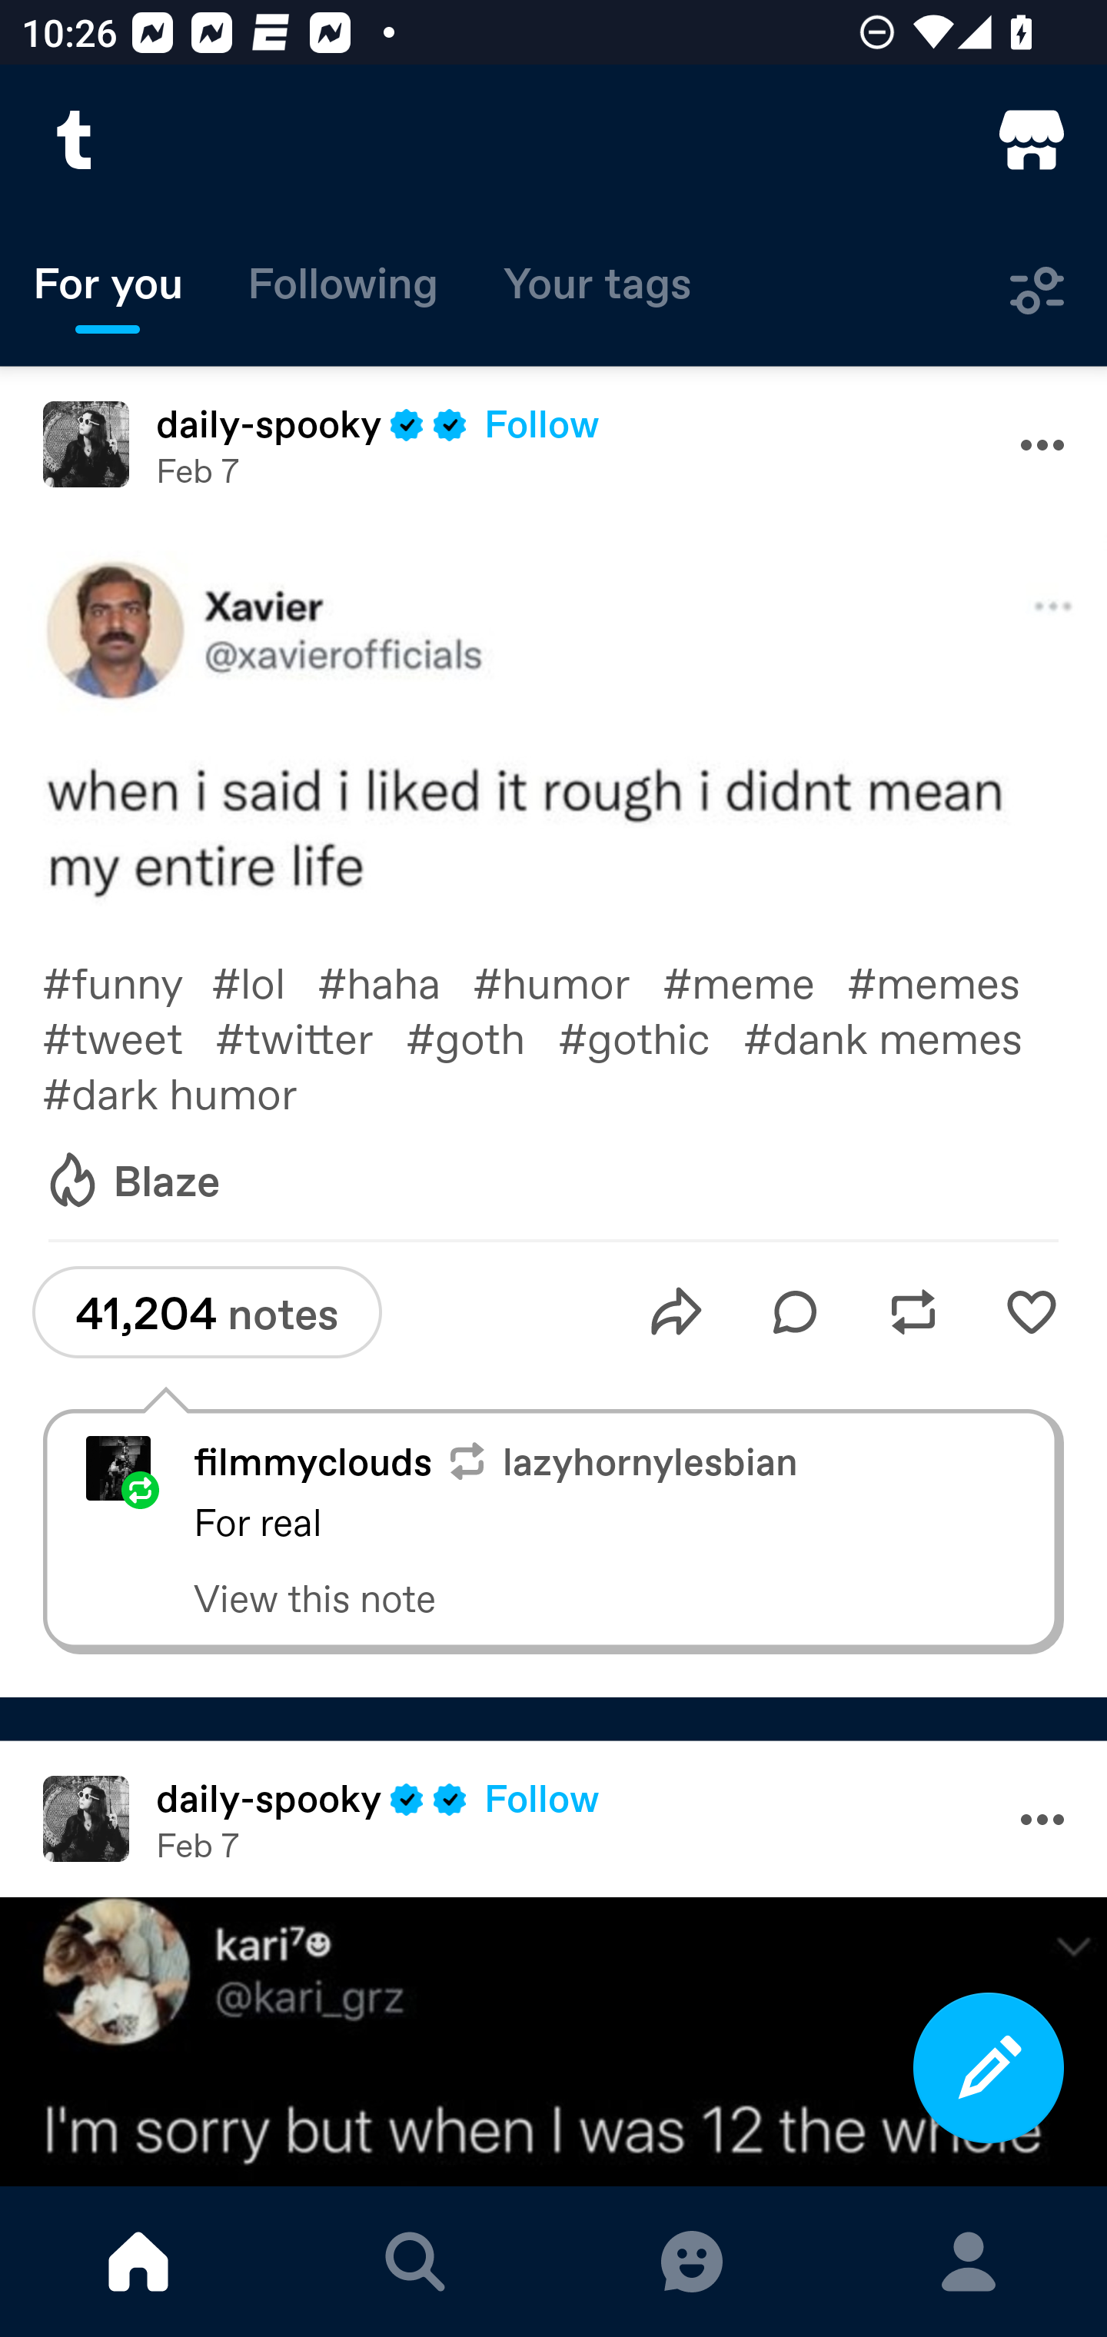 Image resolution: width=1107 pixels, height=2337 pixels. What do you see at coordinates (191, 1092) in the screenshot?
I see `#dark humor` at bounding box center [191, 1092].